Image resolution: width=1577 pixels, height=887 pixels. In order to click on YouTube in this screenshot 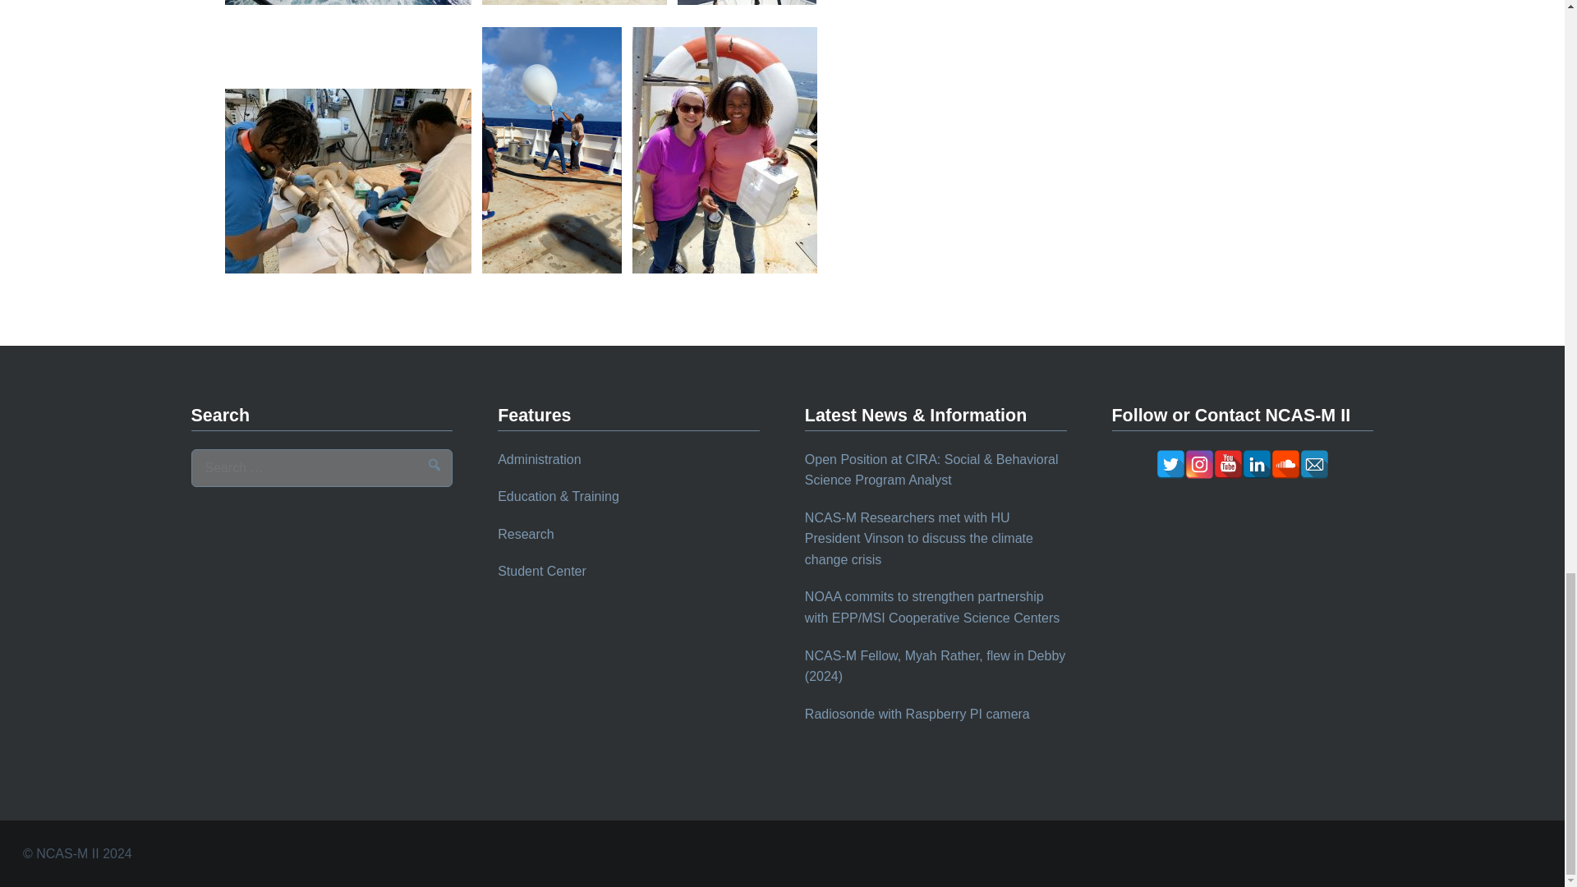, I will do `click(1228, 464)`.